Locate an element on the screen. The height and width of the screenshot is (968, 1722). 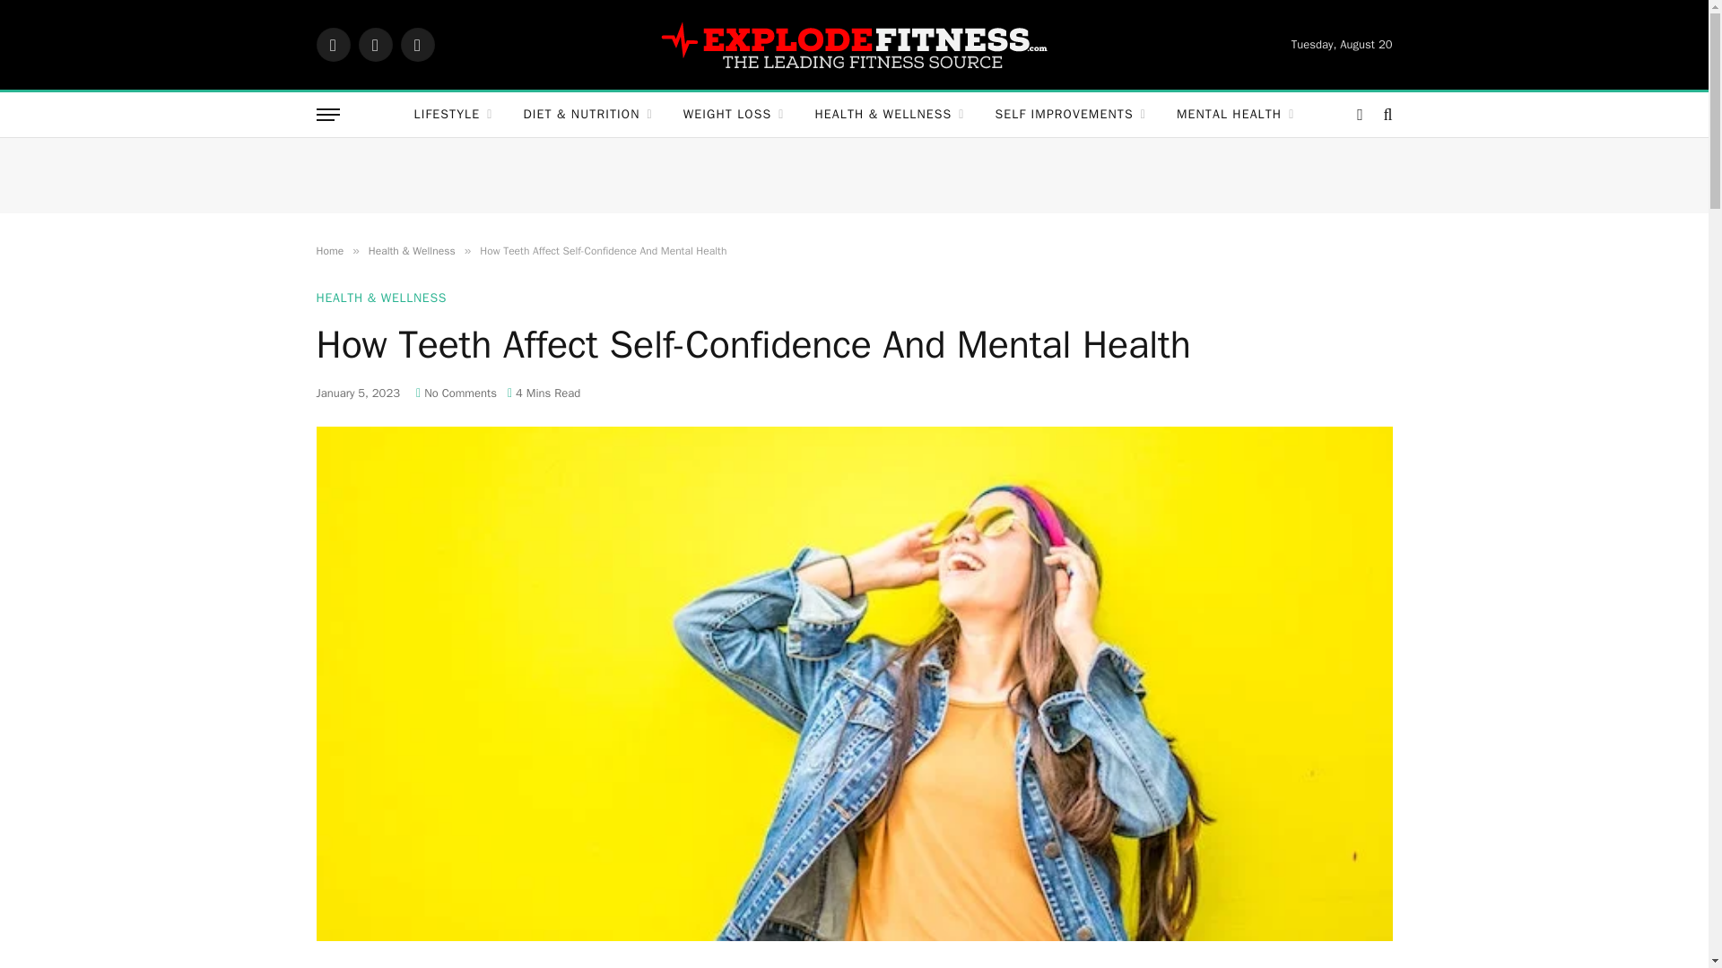
Facebook is located at coordinates (332, 45).